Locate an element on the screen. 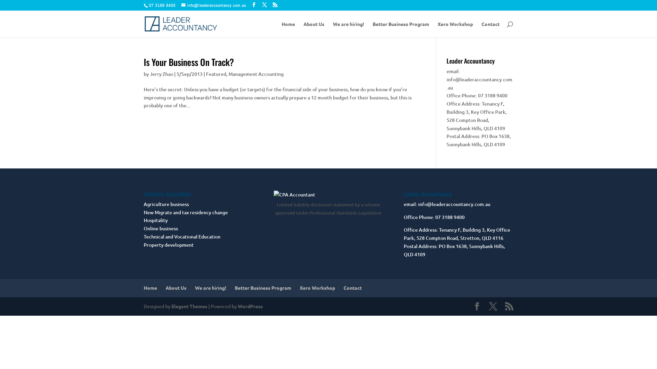 This screenshot has width=657, height=369. Xero Workshop is located at coordinates (318, 288).